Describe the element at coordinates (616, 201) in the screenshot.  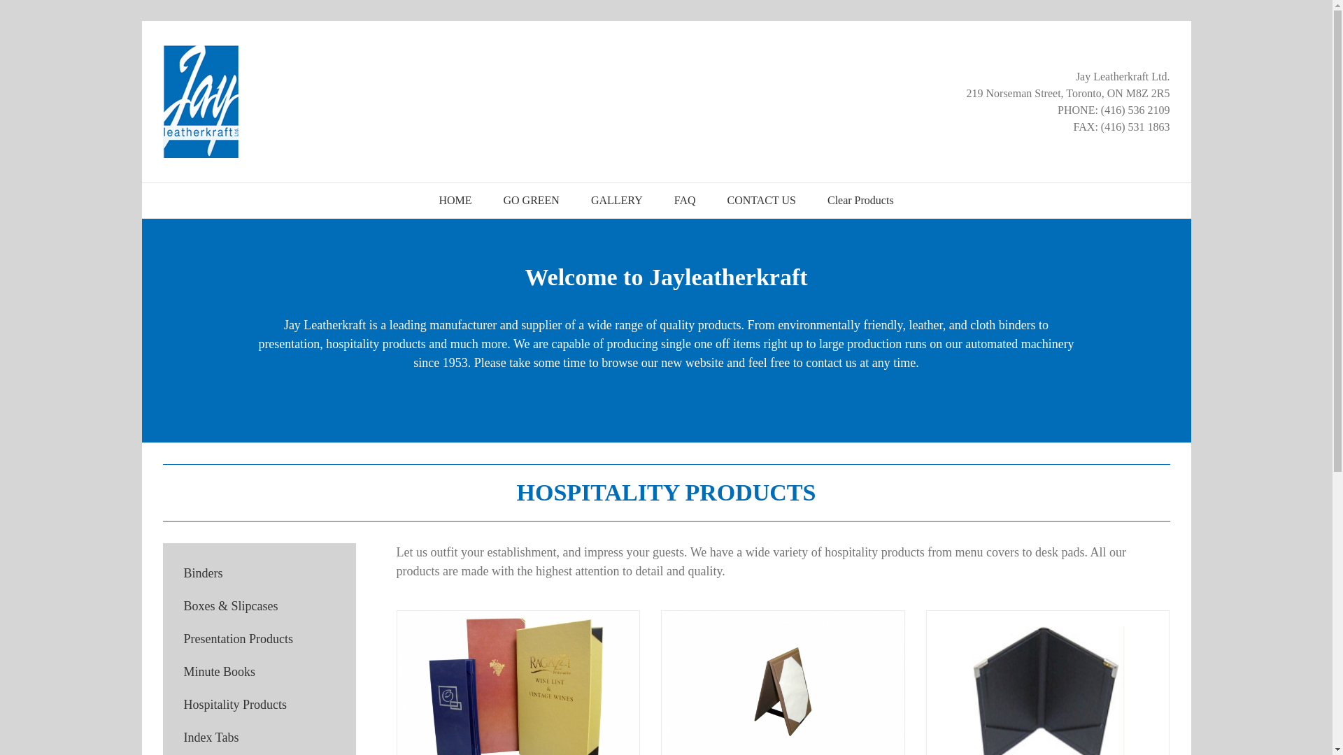
I see `GALLERY` at that location.